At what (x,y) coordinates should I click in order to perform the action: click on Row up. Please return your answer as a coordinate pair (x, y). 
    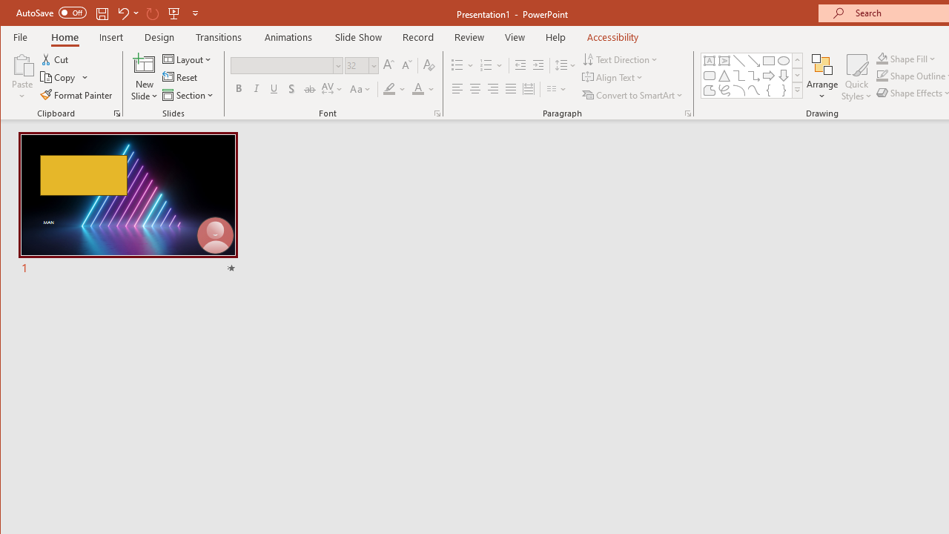
    Looking at the image, I should click on (796, 61).